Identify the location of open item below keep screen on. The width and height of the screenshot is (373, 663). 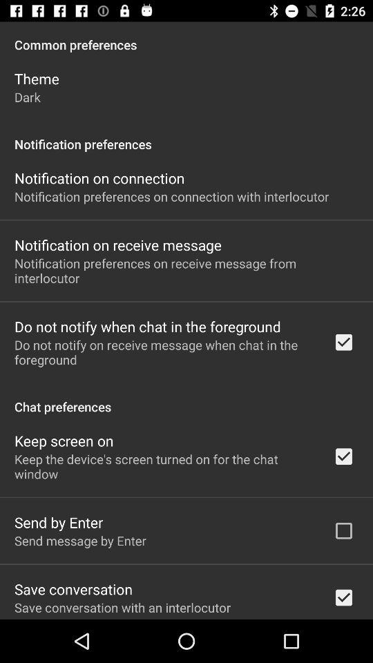
(164, 466).